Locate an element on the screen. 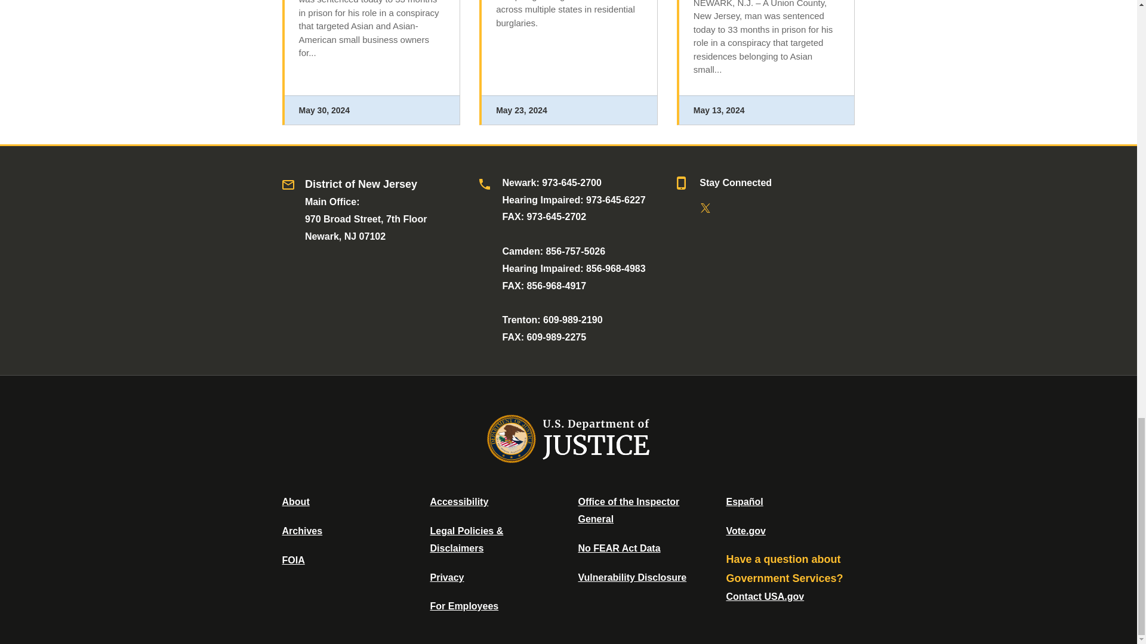 The width and height of the screenshot is (1146, 644). Department of Justice Archive is located at coordinates (302, 531).